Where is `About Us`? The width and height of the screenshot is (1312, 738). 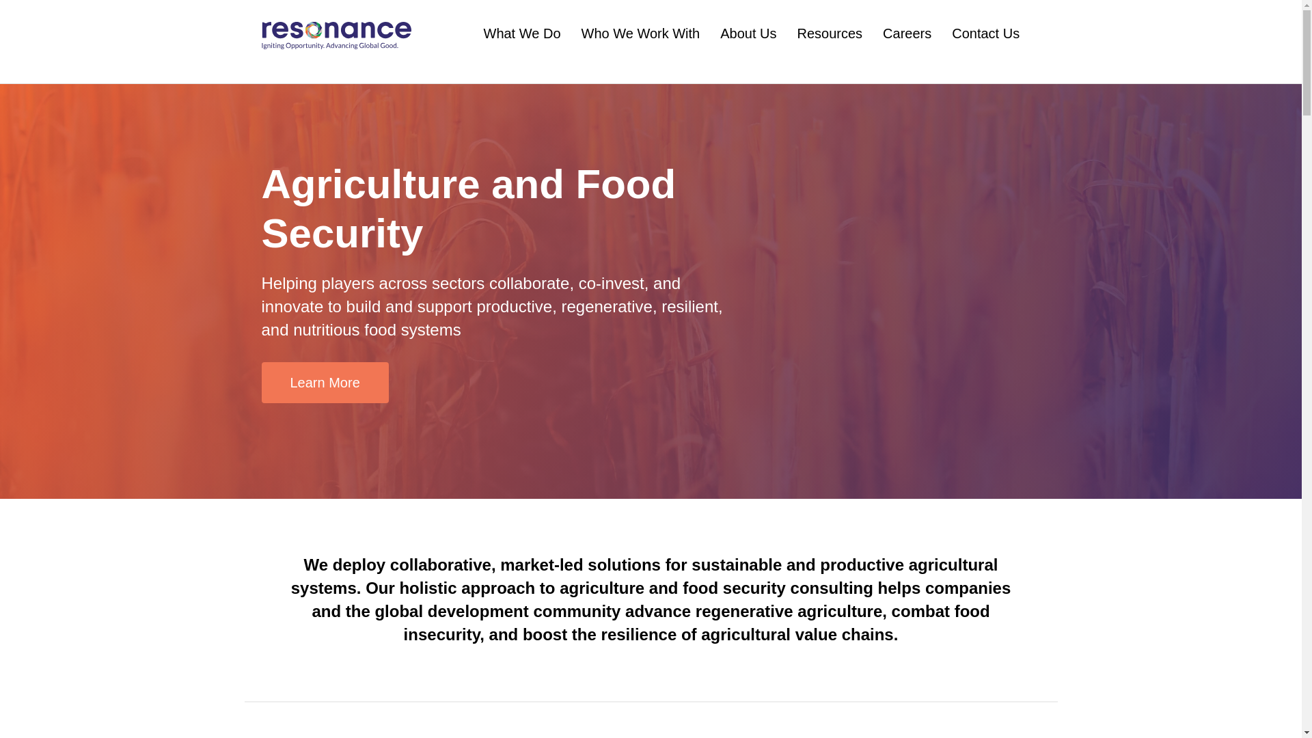
About Us is located at coordinates (748, 44).